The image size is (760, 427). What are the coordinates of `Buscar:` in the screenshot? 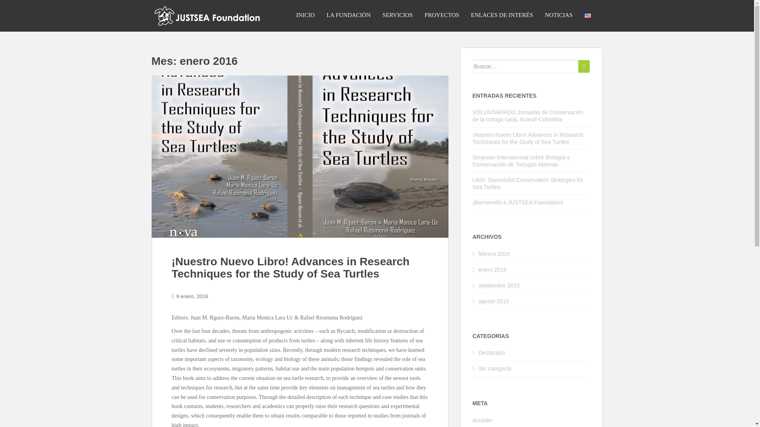 It's located at (526, 66).